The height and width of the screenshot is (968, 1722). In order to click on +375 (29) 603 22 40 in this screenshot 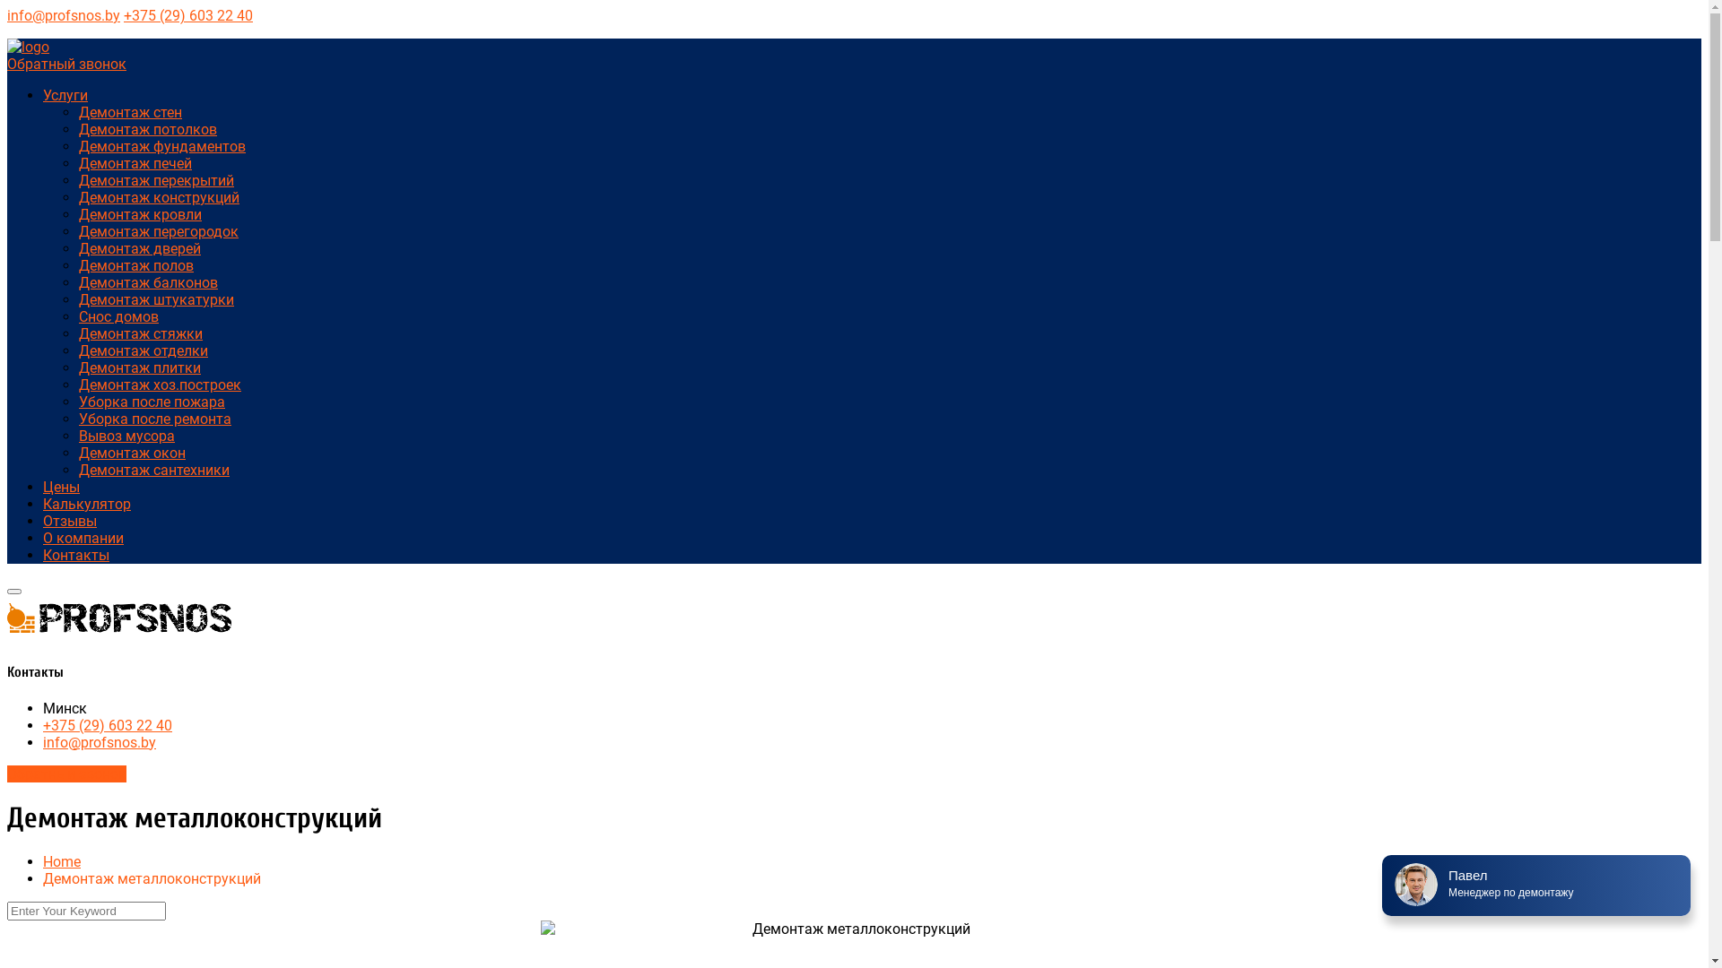, I will do `click(188, 16)`.